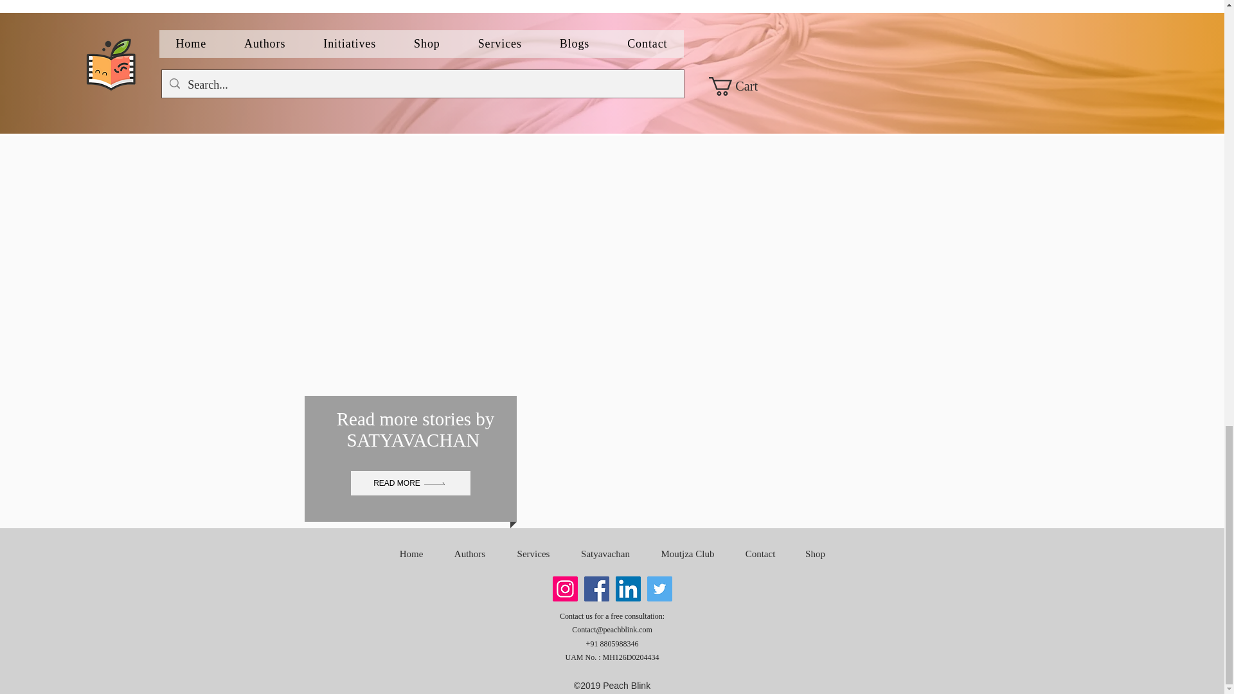 This screenshot has width=1234, height=694. I want to click on Contact, so click(760, 554).